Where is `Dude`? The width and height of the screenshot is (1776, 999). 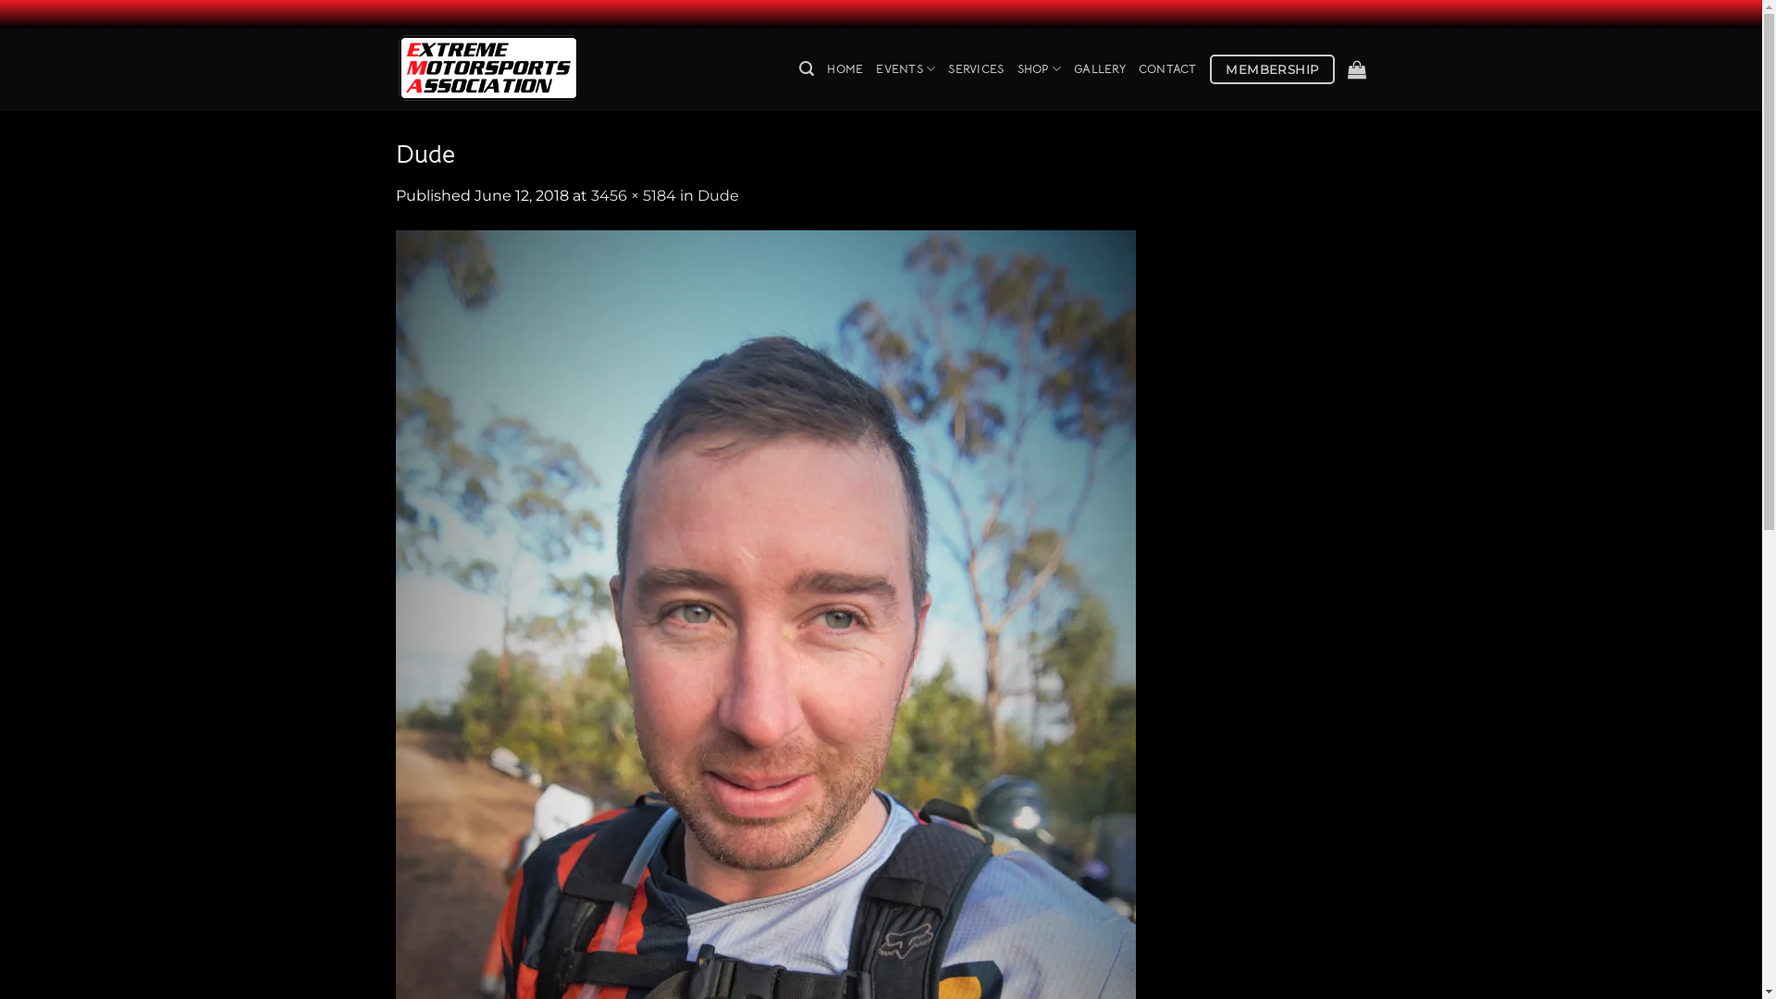
Dude is located at coordinates (766, 784).